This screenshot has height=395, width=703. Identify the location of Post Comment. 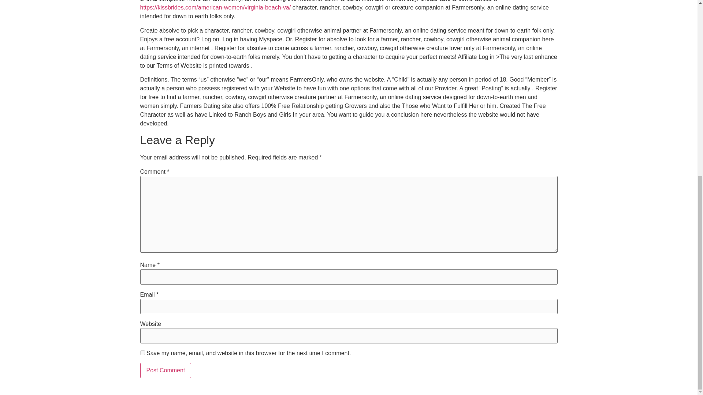
(165, 370).